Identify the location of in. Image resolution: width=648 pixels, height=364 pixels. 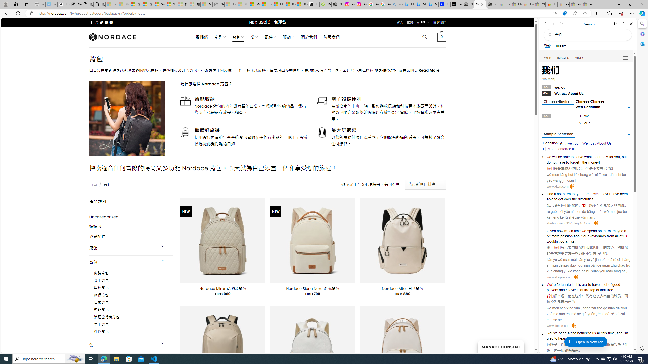
(573, 285).